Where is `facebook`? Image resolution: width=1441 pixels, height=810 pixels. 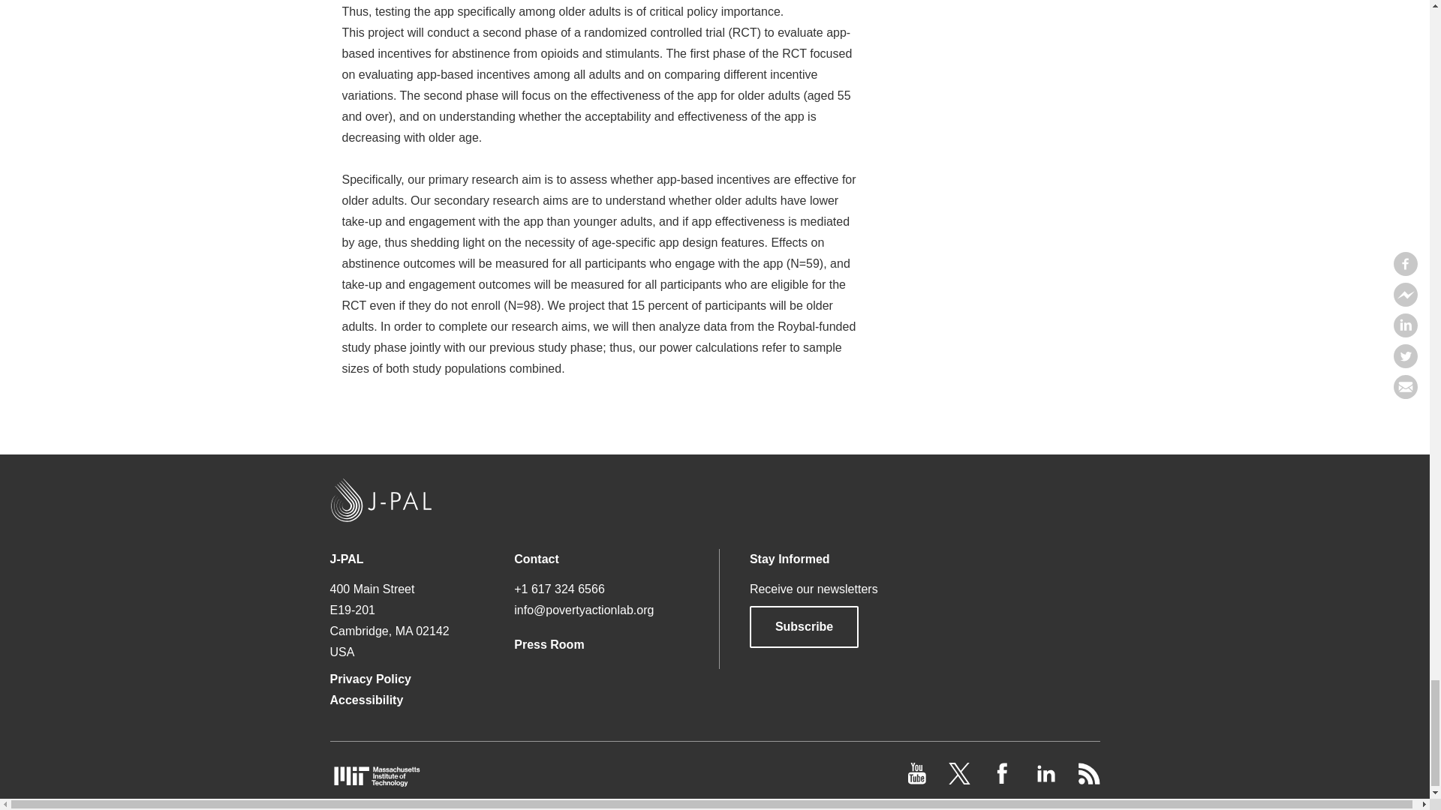 facebook is located at coordinates (1004, 780).